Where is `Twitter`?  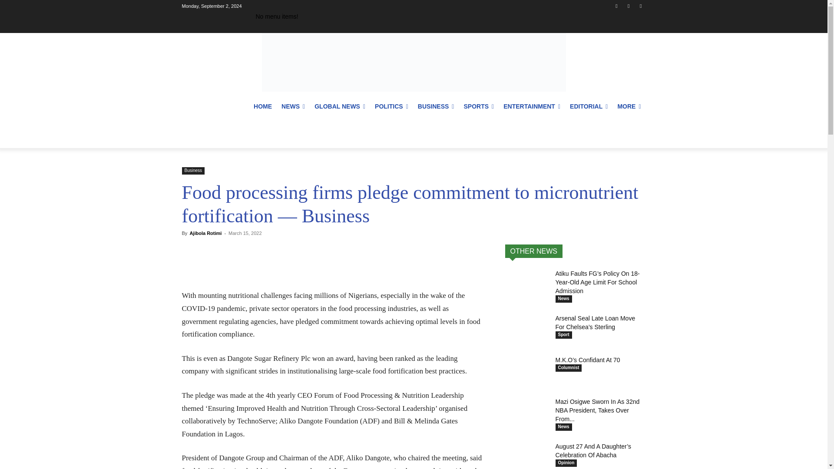
Twitter is located at coordinates (640, 6).